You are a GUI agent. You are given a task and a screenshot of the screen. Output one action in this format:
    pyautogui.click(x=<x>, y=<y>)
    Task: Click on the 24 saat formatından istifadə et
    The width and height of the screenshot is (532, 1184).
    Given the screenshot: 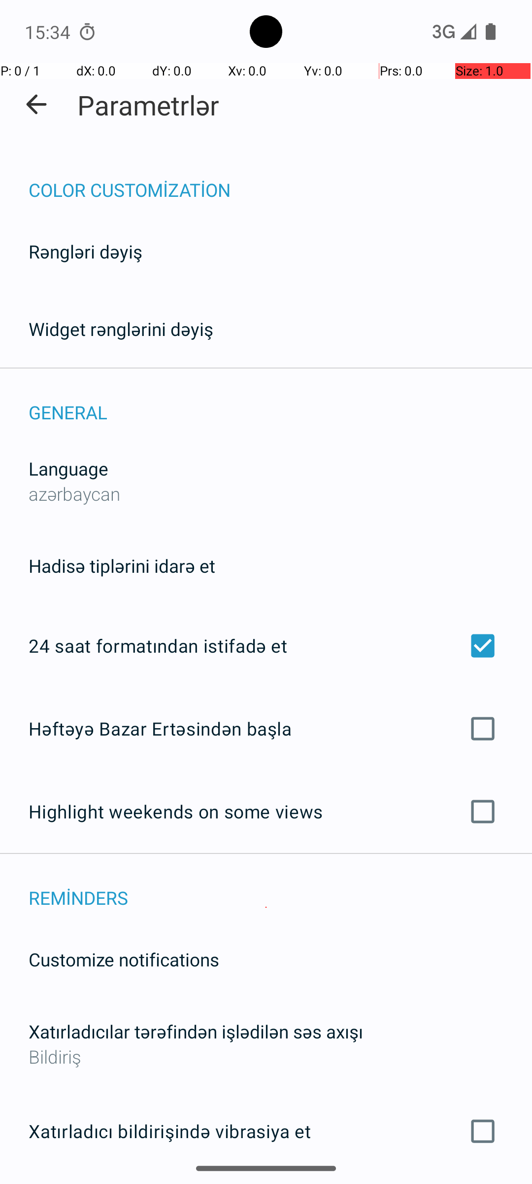 What is the action you would take?
    pyautogui.click(x=266, y=646)
    